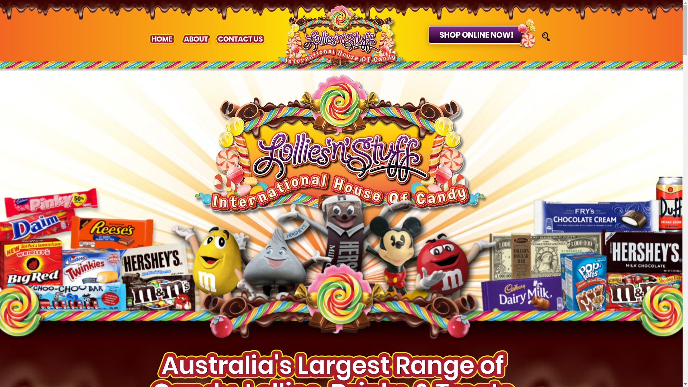 The image size is (688, 387). What do you see at coordinates (236, 39) in the screenshot?
I see `Contact Us` at bounding box center [236, 39].